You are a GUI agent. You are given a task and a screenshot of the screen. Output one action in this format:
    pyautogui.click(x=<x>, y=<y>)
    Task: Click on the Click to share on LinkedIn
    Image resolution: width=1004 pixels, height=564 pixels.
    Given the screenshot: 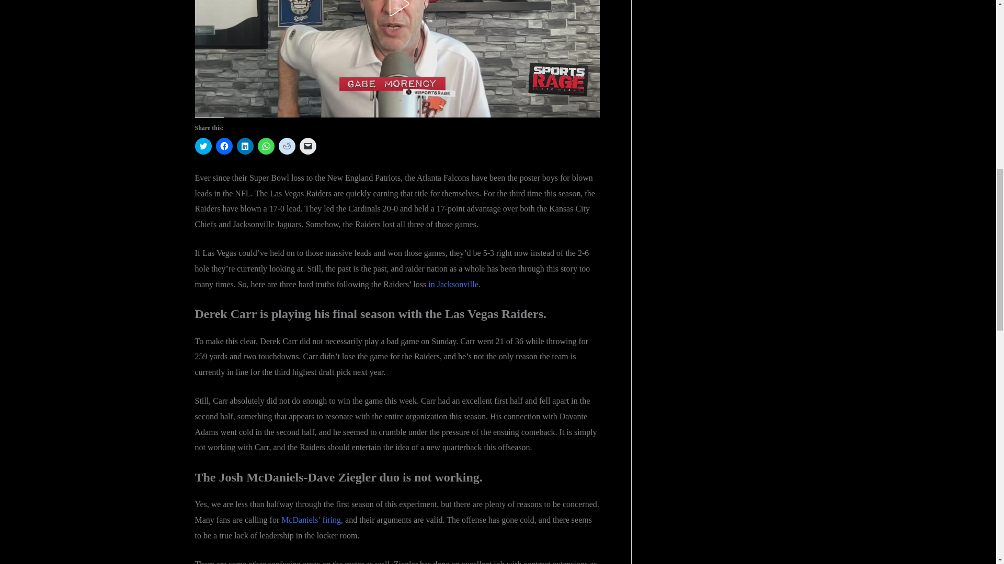 What is the action you would take?
    pyautogui.click(x=244, y=146)
    